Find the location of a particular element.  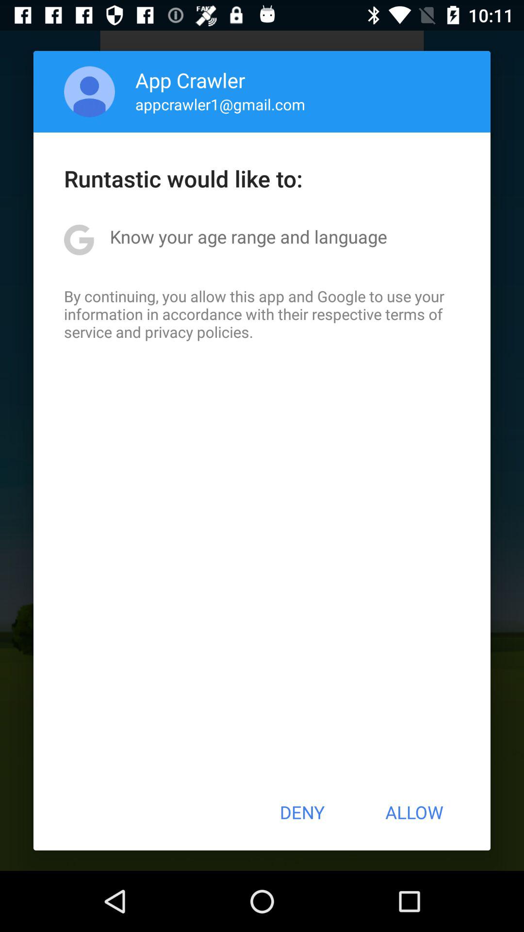

turn on the icon to the left of app crawler app is located at coordinates (89, 91).